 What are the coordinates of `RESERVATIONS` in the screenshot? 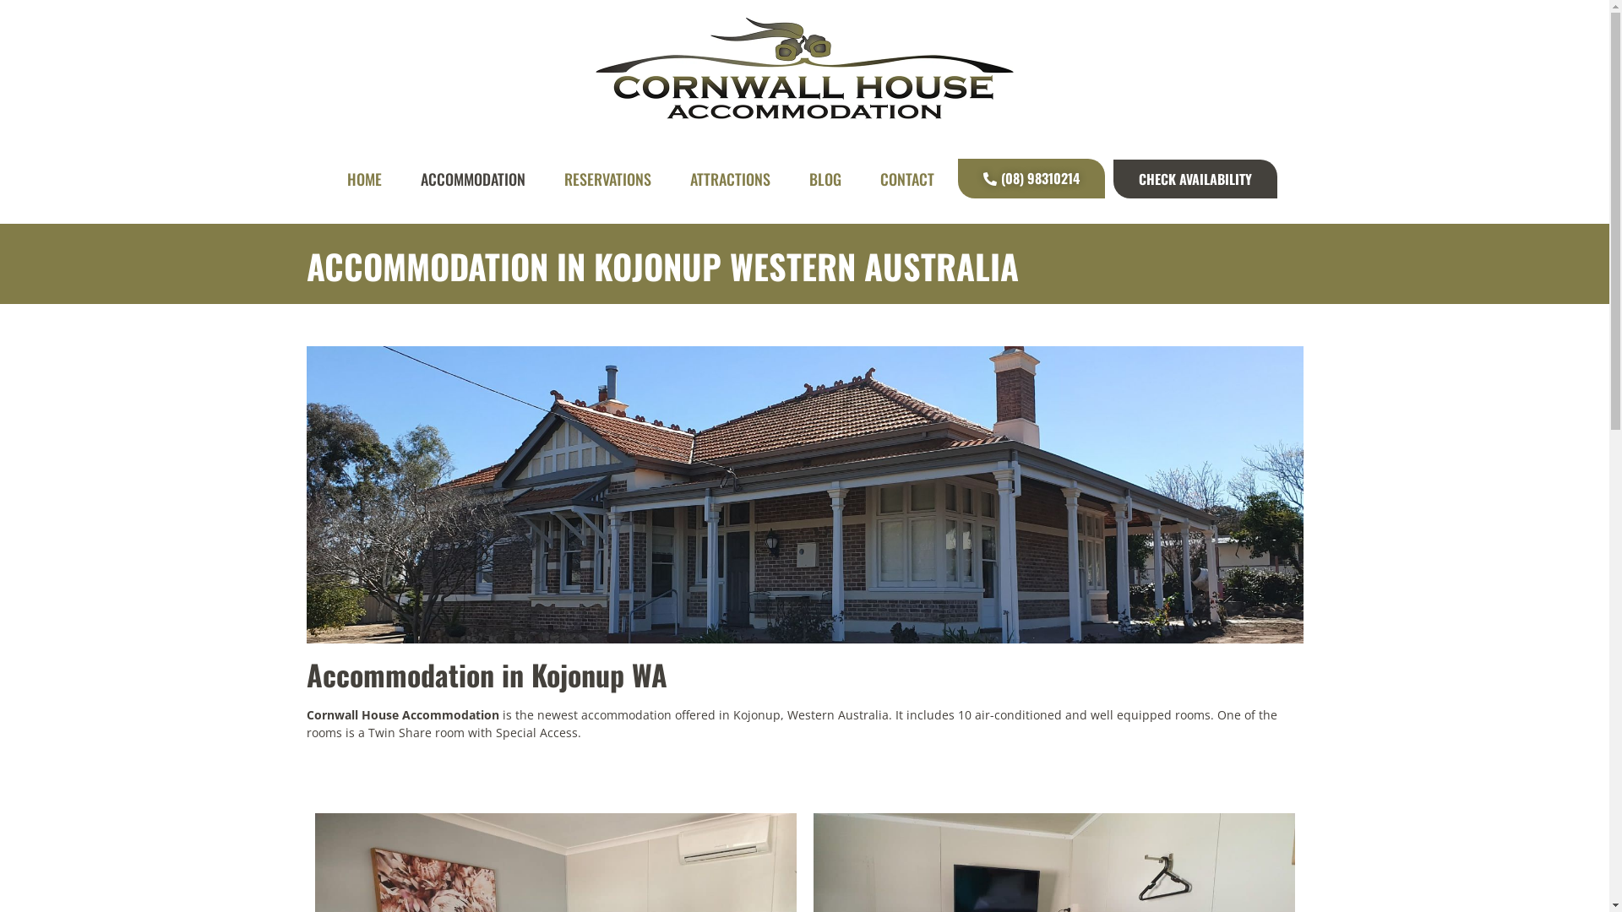 It's located at (608, 178).